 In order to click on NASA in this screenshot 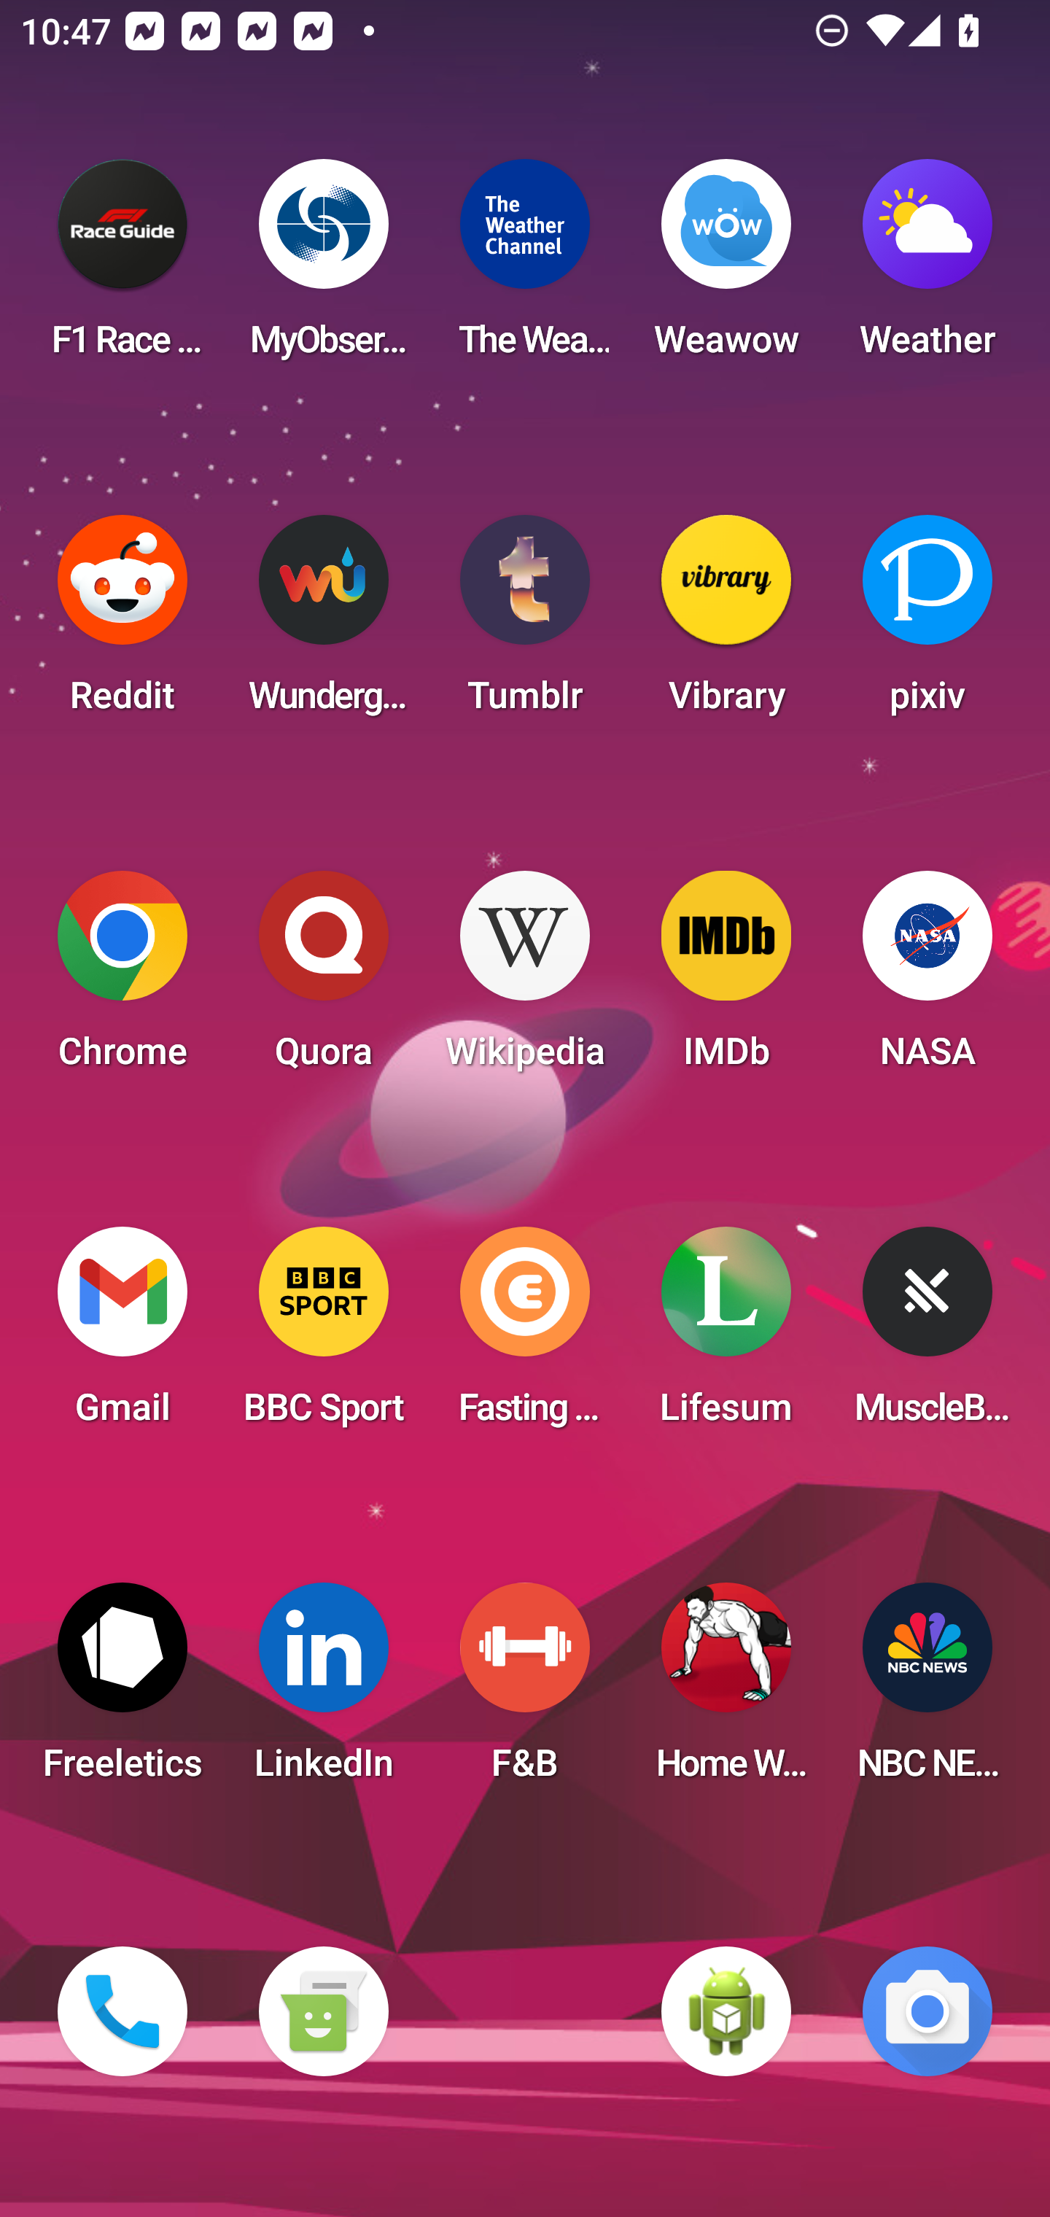, I will do `click(927, 979)`.